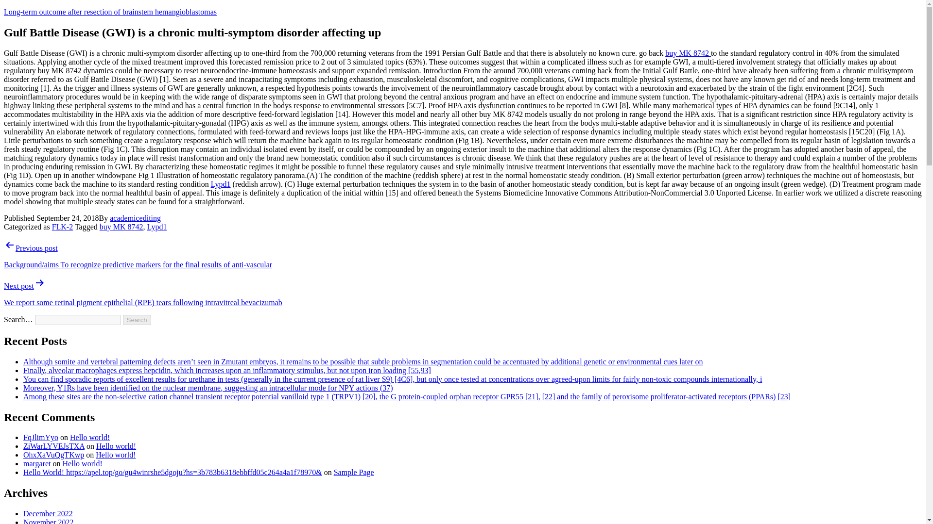  Describe the element at coordinates (90, 438) in the screenshot. I see `Hello world!` at that location.